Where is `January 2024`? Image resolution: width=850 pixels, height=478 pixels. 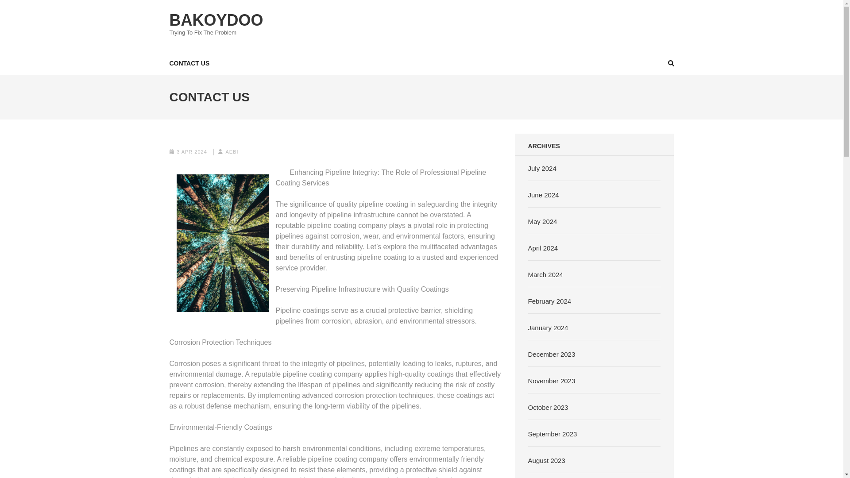 January 2024 is located at coordinates (548, 328).